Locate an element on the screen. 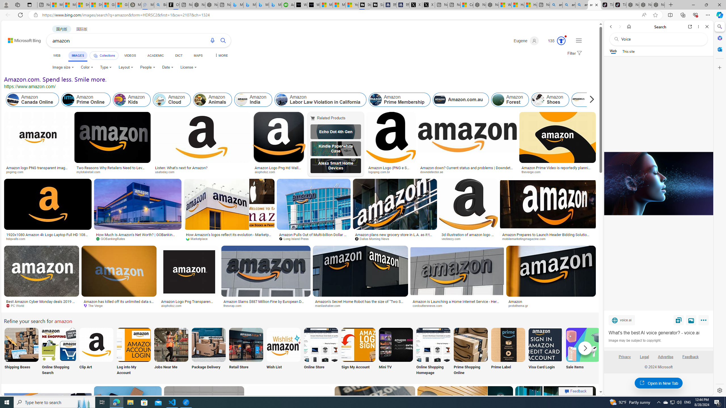  Outlook is located at coordinates (719, 49).